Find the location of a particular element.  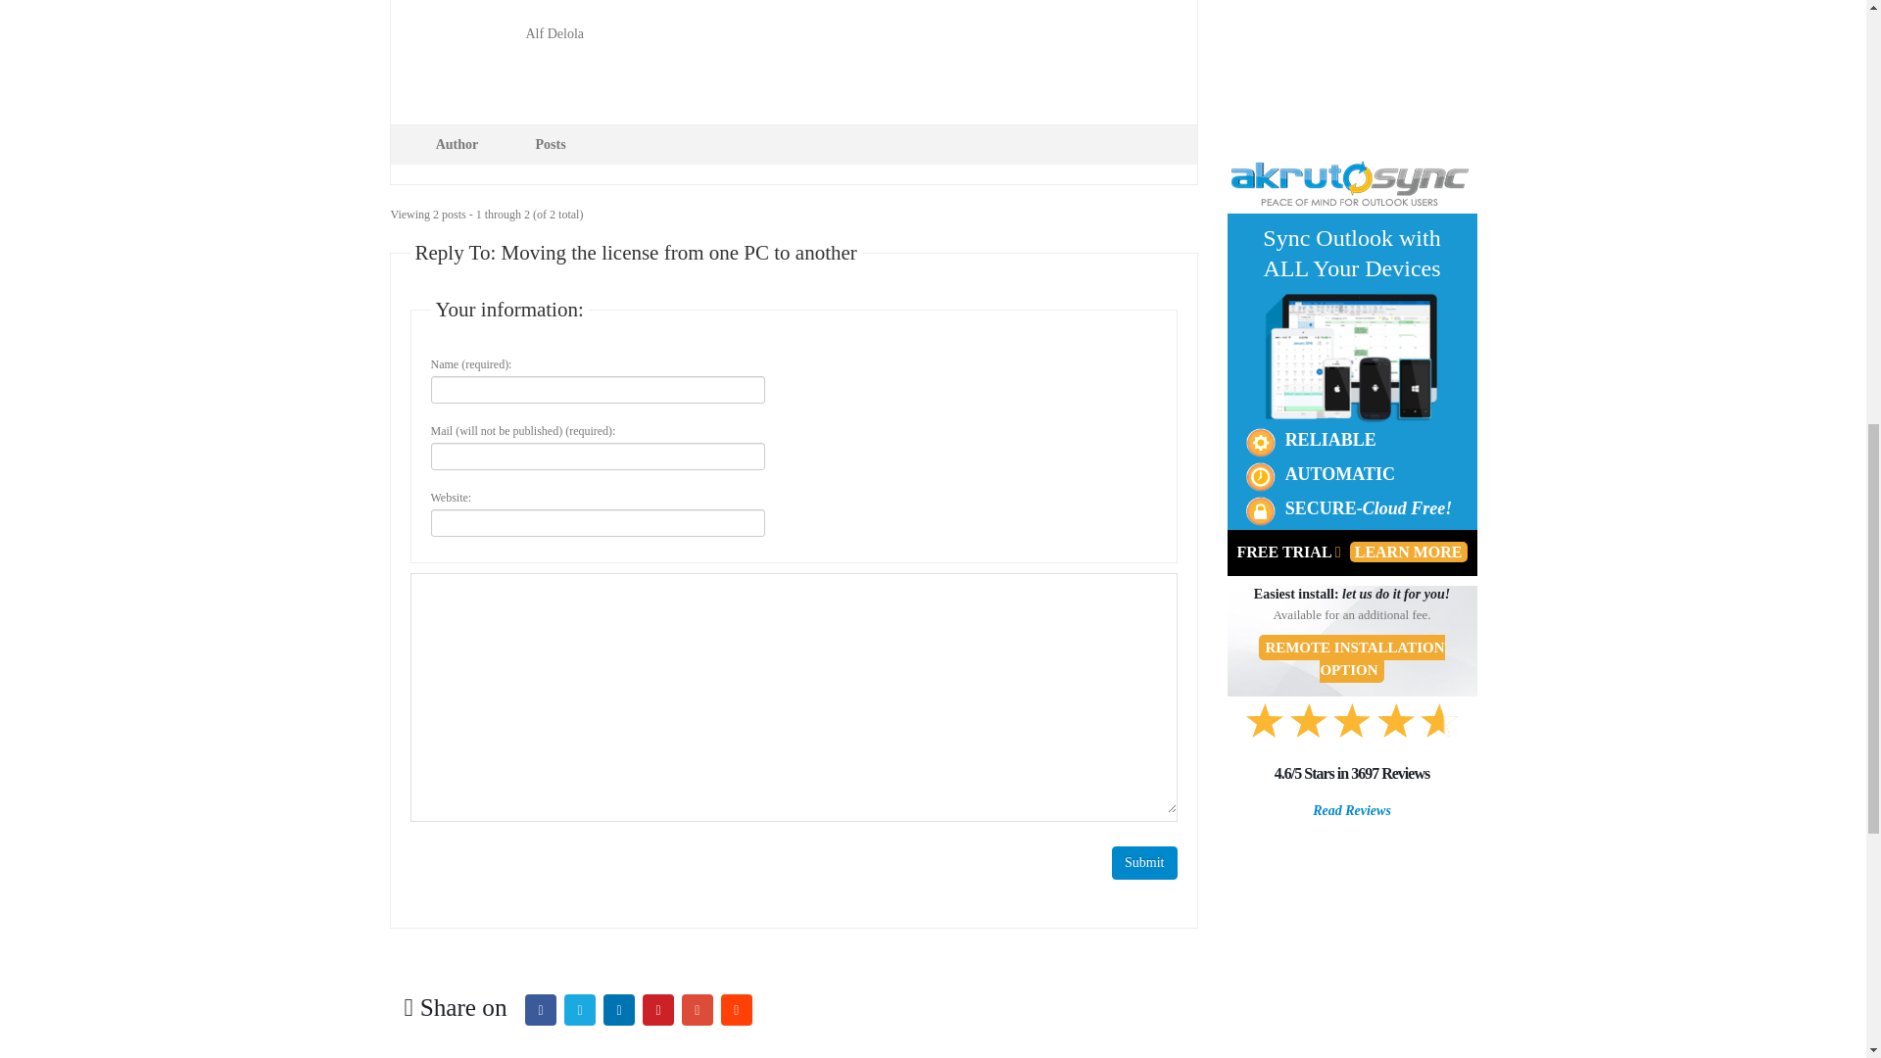

Submit is located at coordinates (1144, 862).